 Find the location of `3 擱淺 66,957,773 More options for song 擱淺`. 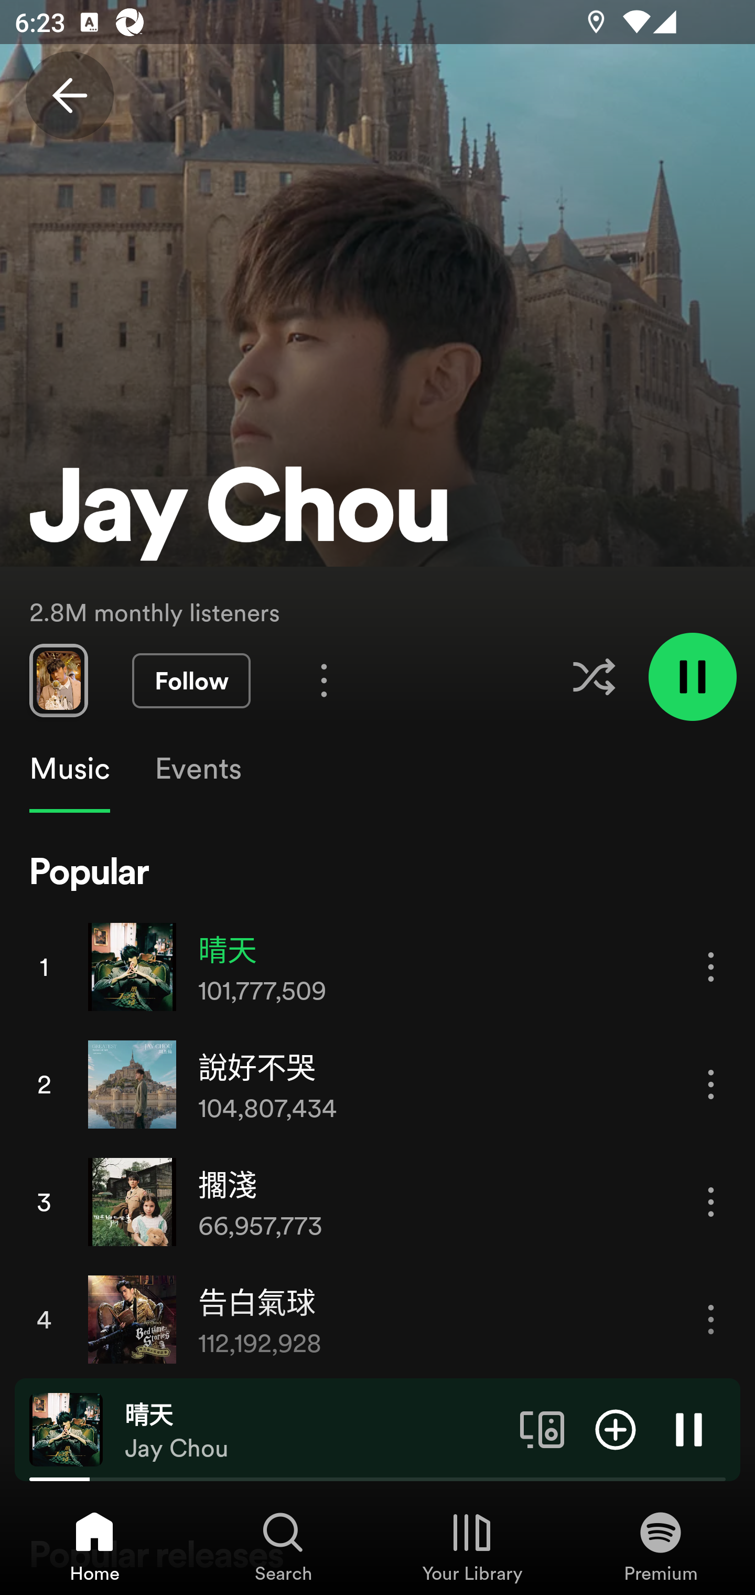

3 擱淺 66,957,773 More options for song 擱淺 is located at coordinates (377, 1201).